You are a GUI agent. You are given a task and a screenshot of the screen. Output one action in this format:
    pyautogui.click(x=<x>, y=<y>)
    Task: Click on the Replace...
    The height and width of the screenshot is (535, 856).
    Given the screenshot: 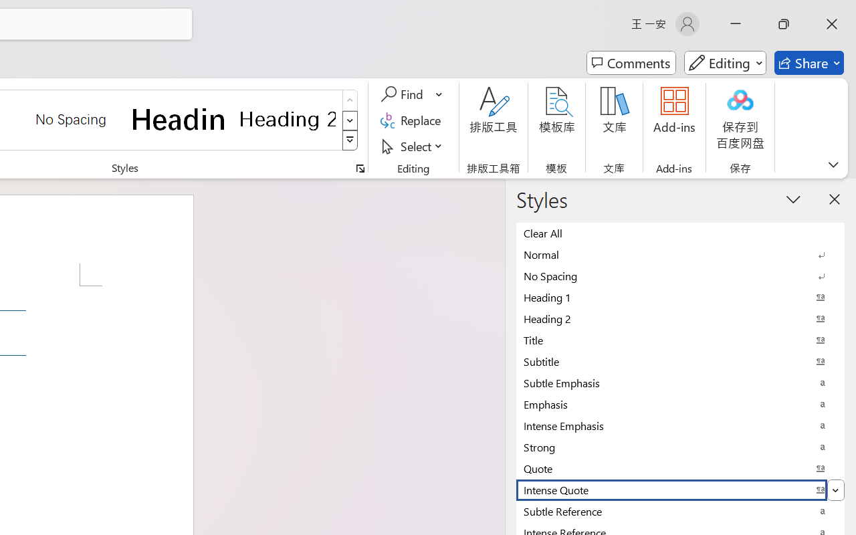 What is the action you would take?
    pyautogui.click(x=413, y=120)
    